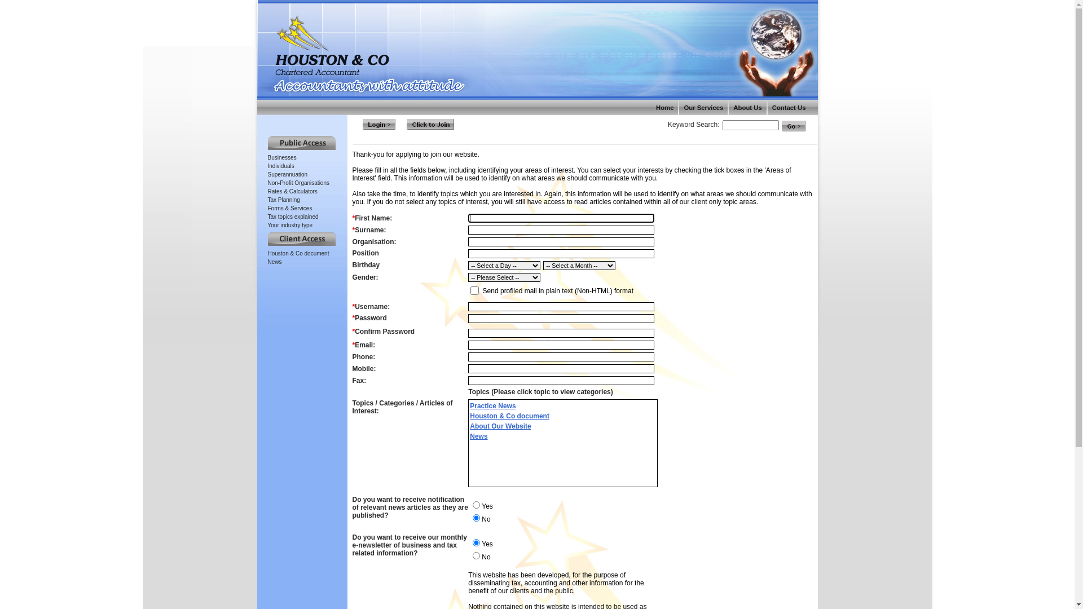  What do you see at coordinates (283, 200) in the screenshot?
I see `Tax Planning` at bounding box center [283, 200].